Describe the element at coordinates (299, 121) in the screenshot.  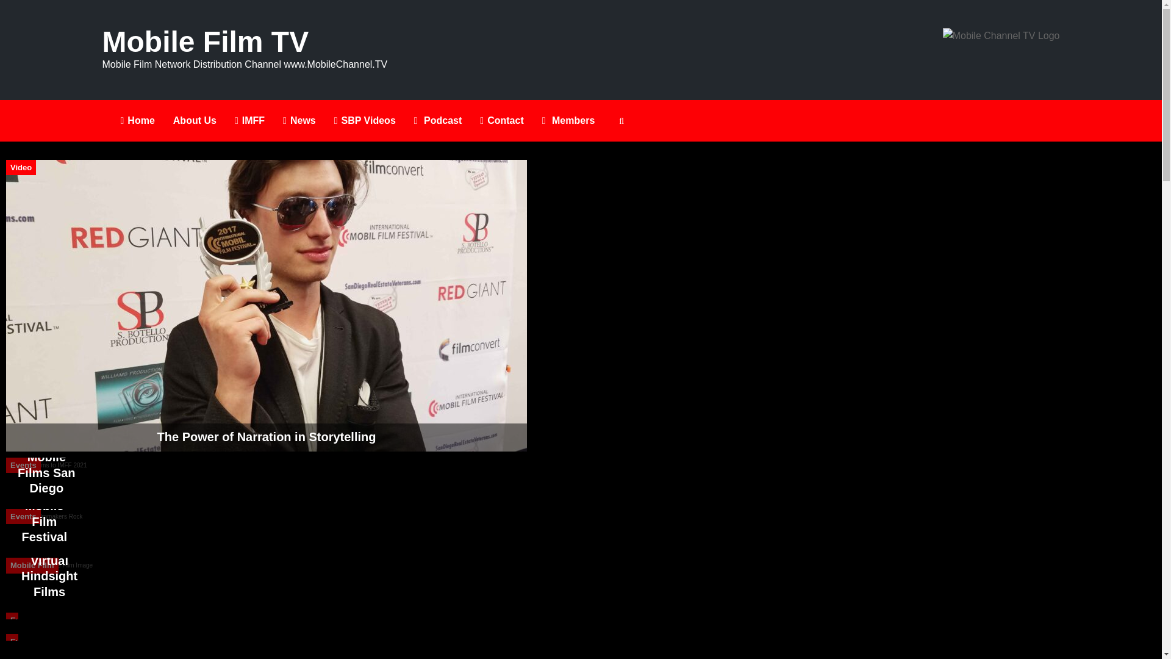
I see `News` at that location.